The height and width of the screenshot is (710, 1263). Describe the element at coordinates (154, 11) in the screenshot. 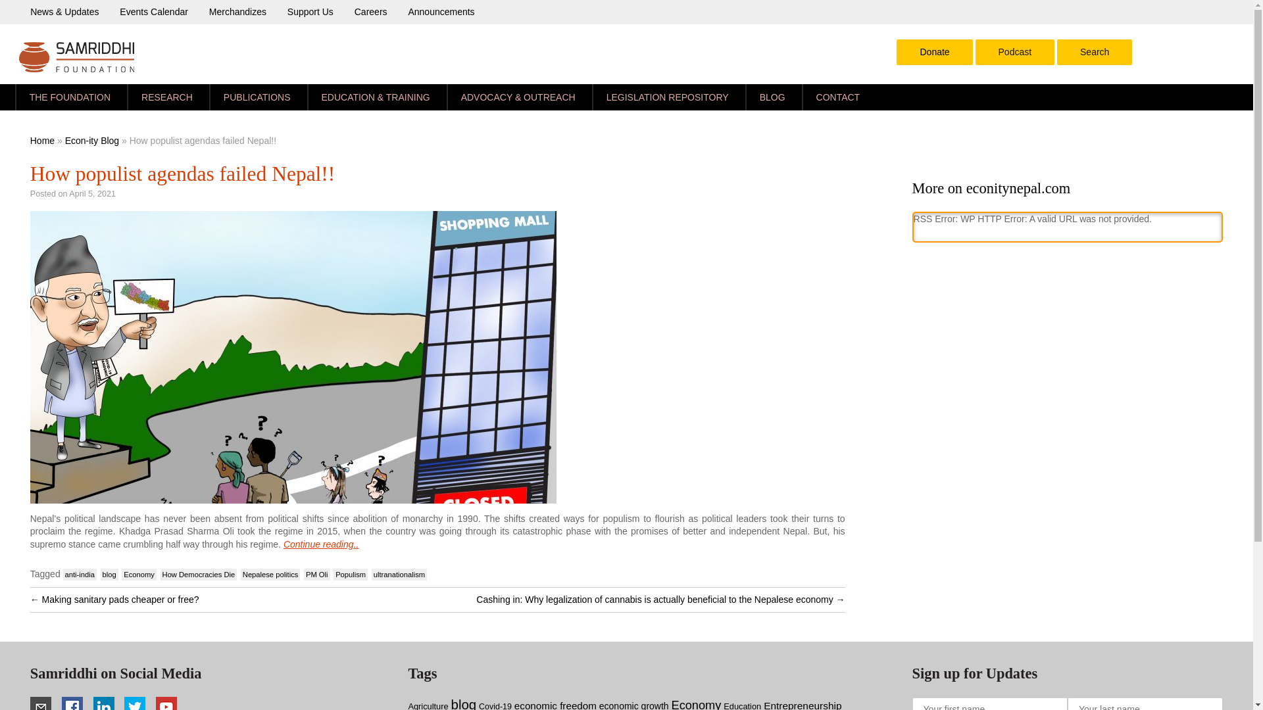

I see `Events Calendar` at that location.